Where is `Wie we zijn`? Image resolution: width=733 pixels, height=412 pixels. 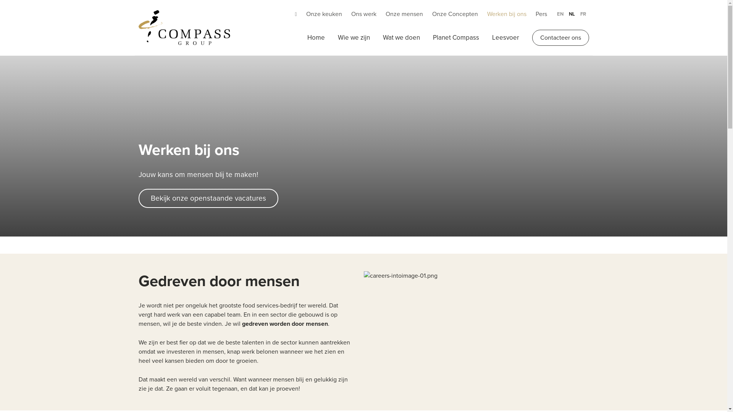 Wie we zijn is located at coordinates (354, 38).